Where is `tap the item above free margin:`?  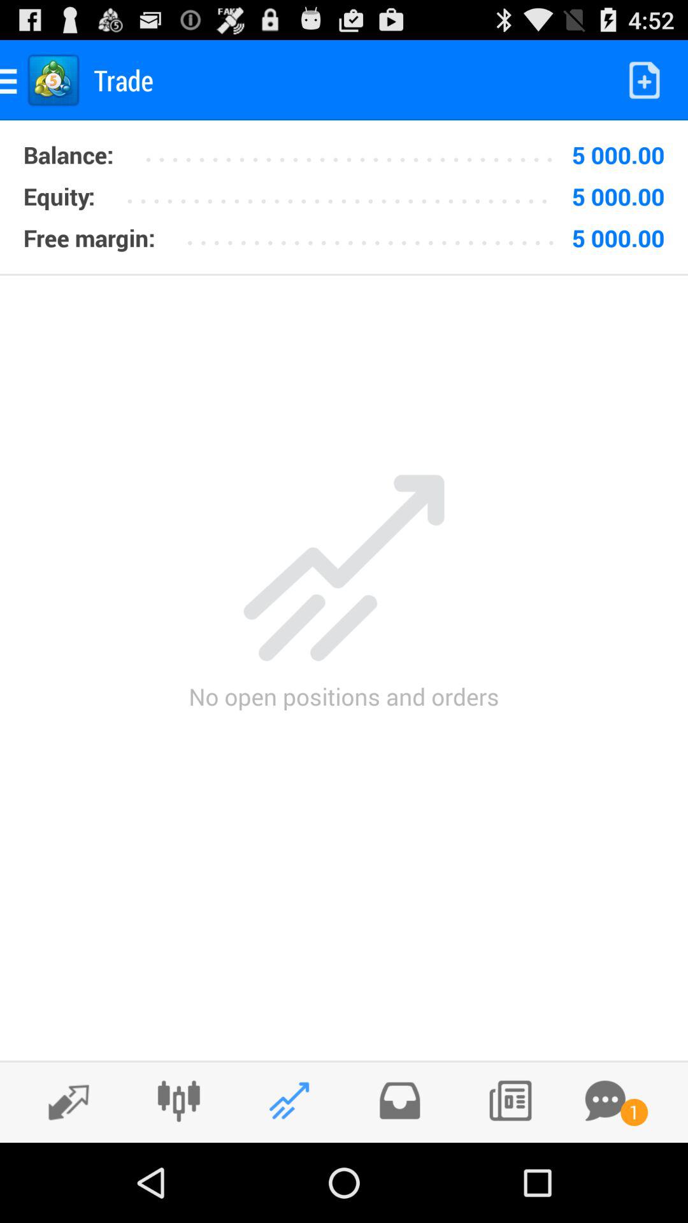 tap the item above free margin: is located at coordinates (59, 196).